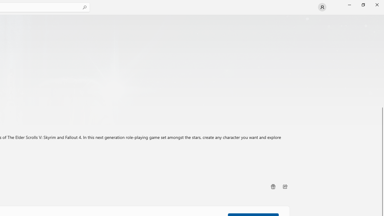 The width and height of the screenshot is (384, 216). What do you see at coordinates (322, 7) in the screenshot?
I see `User profile` at bounding box center [322, 7].